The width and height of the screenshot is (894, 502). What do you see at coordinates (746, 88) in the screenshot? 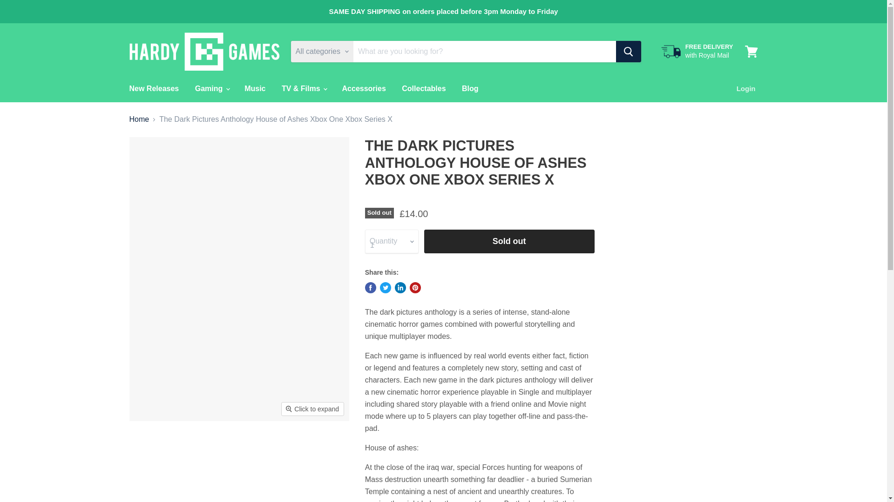
I see `Login` at bounding box center [746, 88].